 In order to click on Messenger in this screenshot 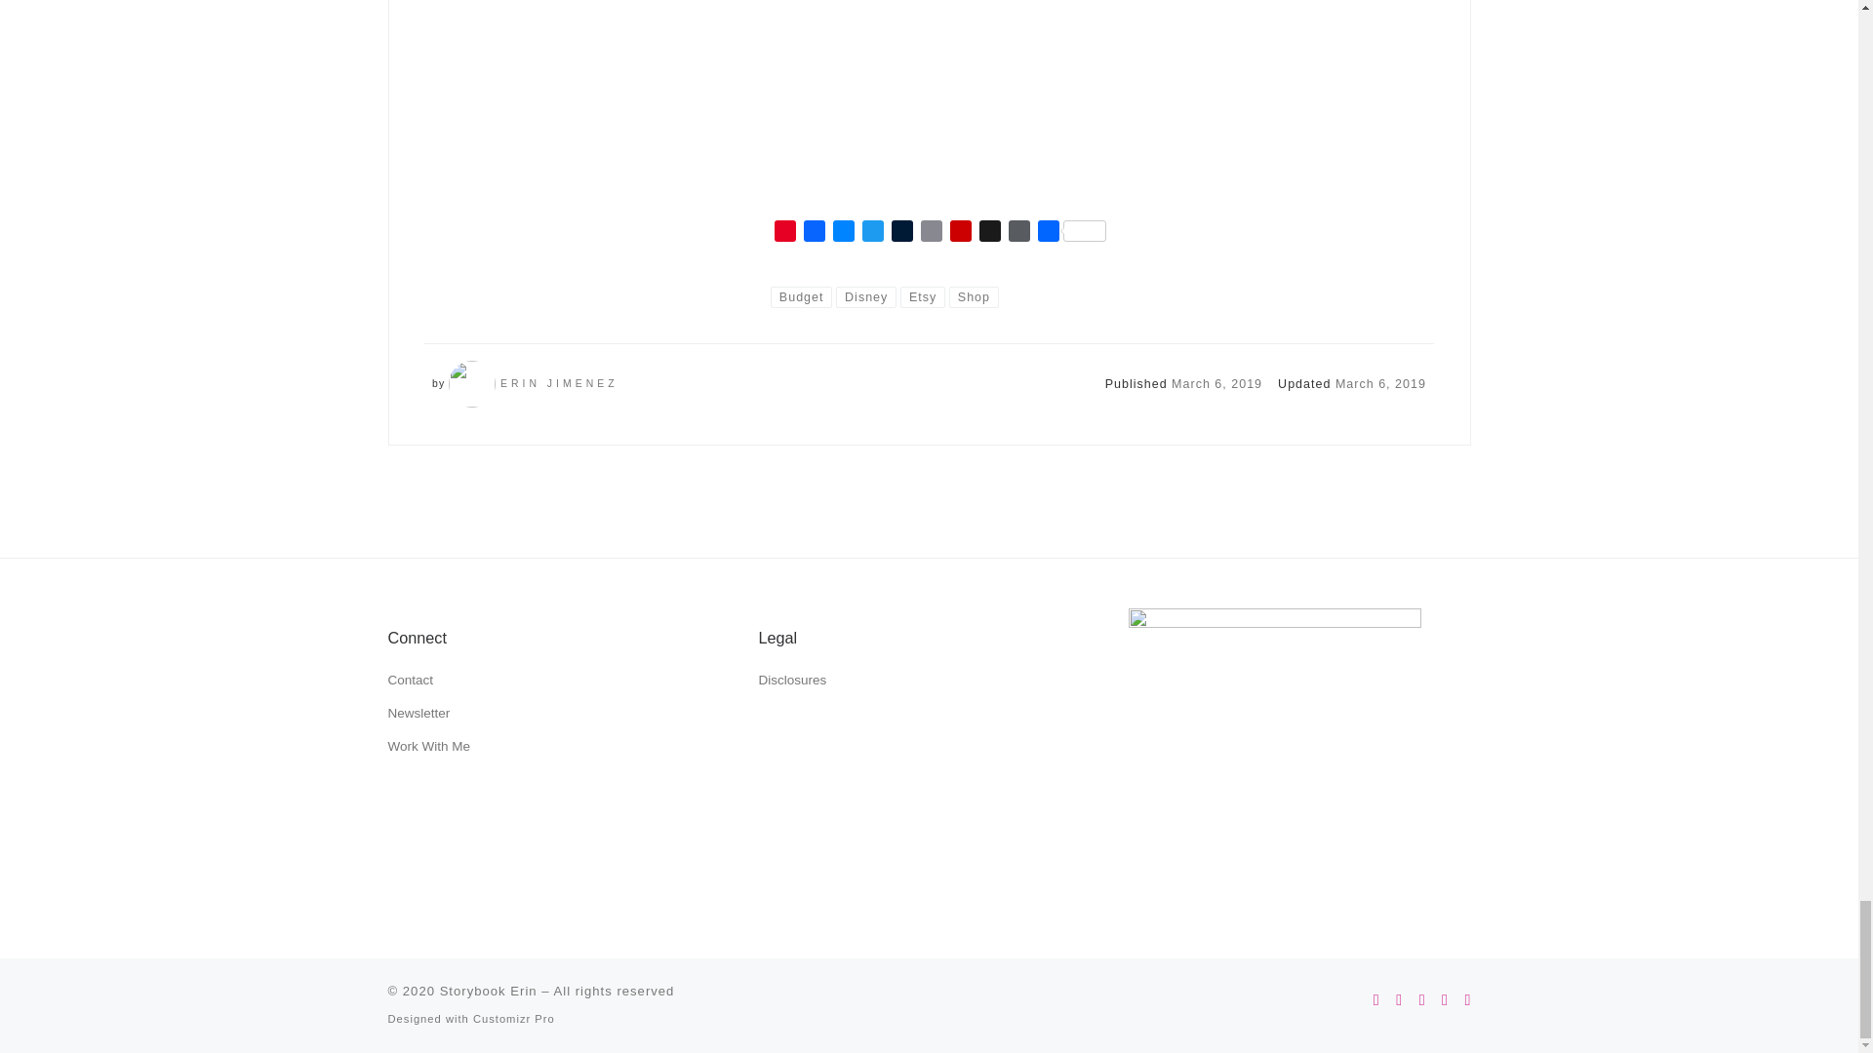, I will do `click(843, 233)`.